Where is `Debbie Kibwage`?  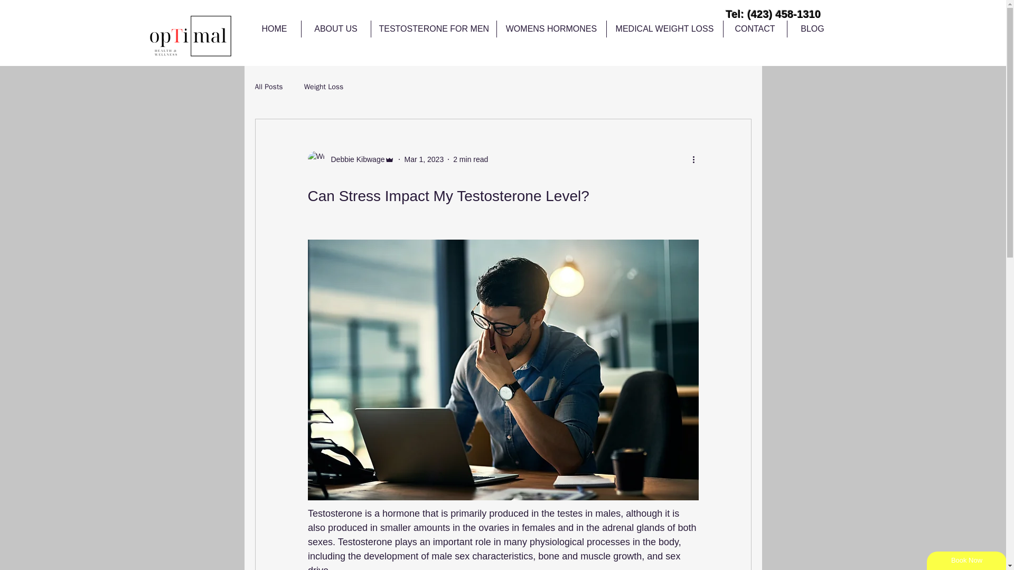 Debbie Kibwage is located at coordinates (351, 159).